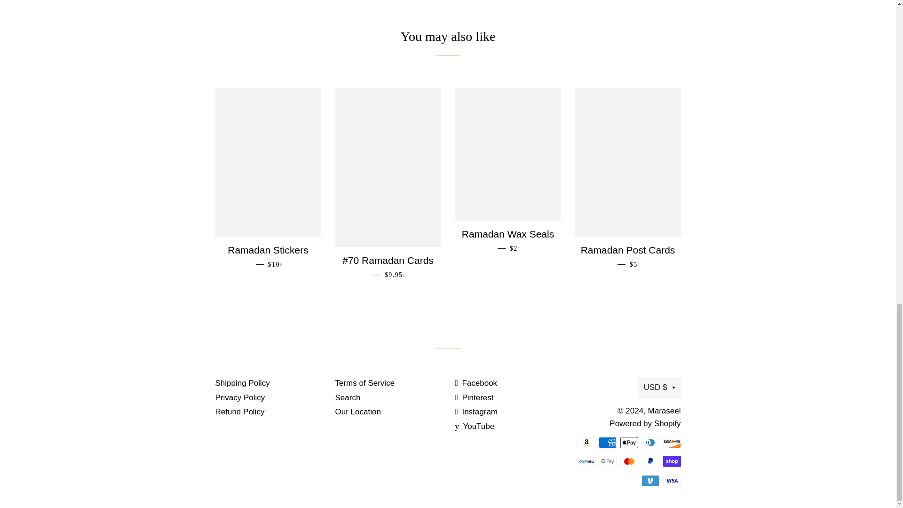 Image resolution: width=903 pixels, height=508 pixels. What do you see at coordinates (475, 426) in the screenshot?
I see `Maraseel on YouTube` at bounding box center [475, 426].